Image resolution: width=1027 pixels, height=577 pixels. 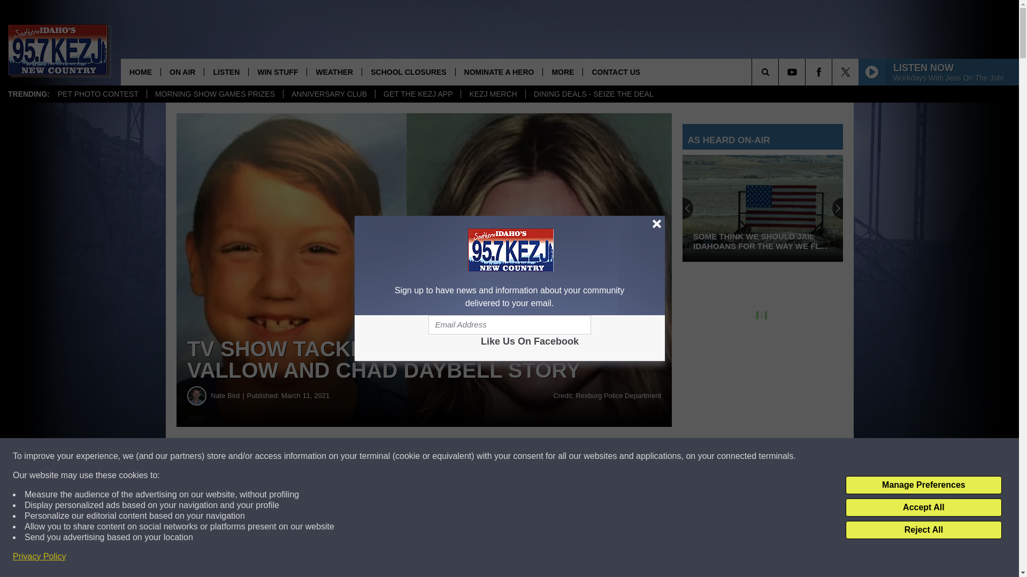 I want to click on HOME, so click(x=140, y=72).